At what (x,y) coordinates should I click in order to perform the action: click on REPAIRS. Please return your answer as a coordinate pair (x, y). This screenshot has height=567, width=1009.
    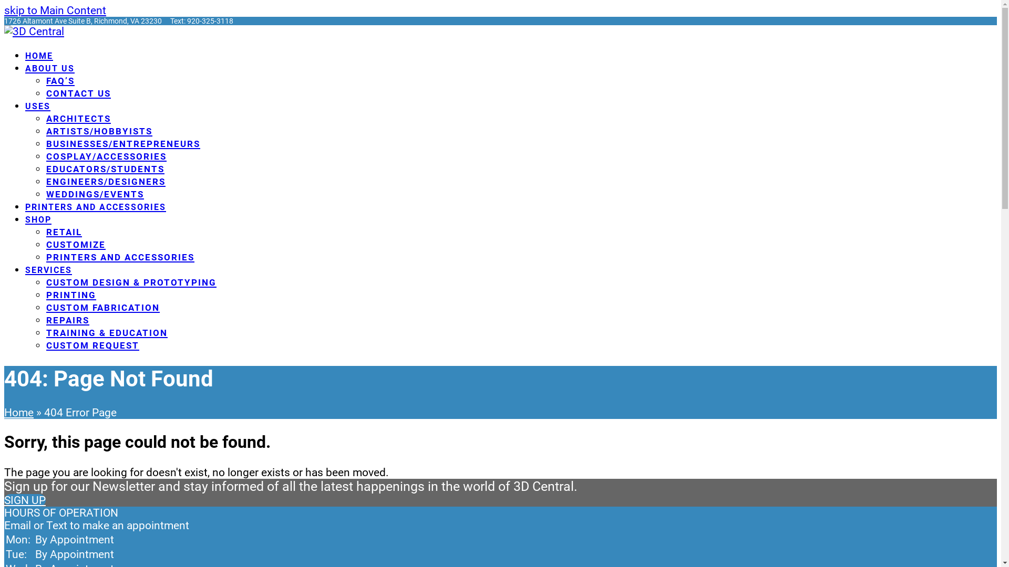
    Looking at the image, I should click on (68, 320).